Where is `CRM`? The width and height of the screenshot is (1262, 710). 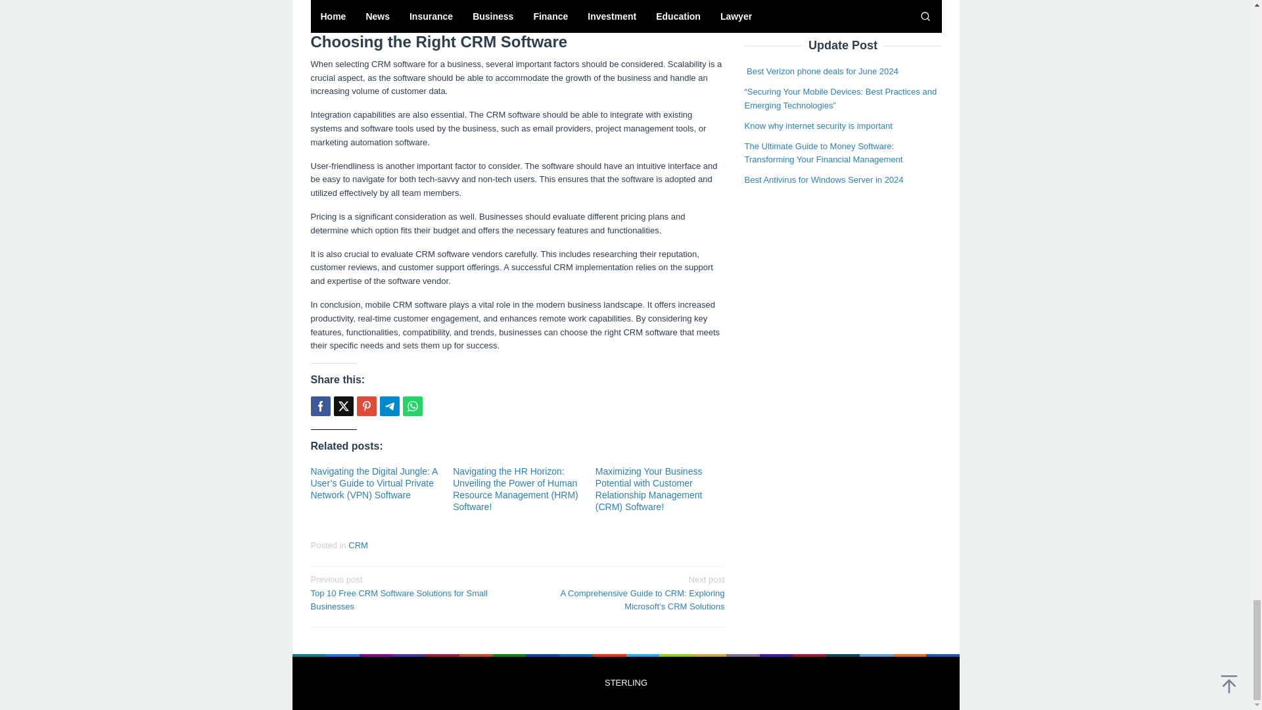 CRM is located at coordinates (358, 545).